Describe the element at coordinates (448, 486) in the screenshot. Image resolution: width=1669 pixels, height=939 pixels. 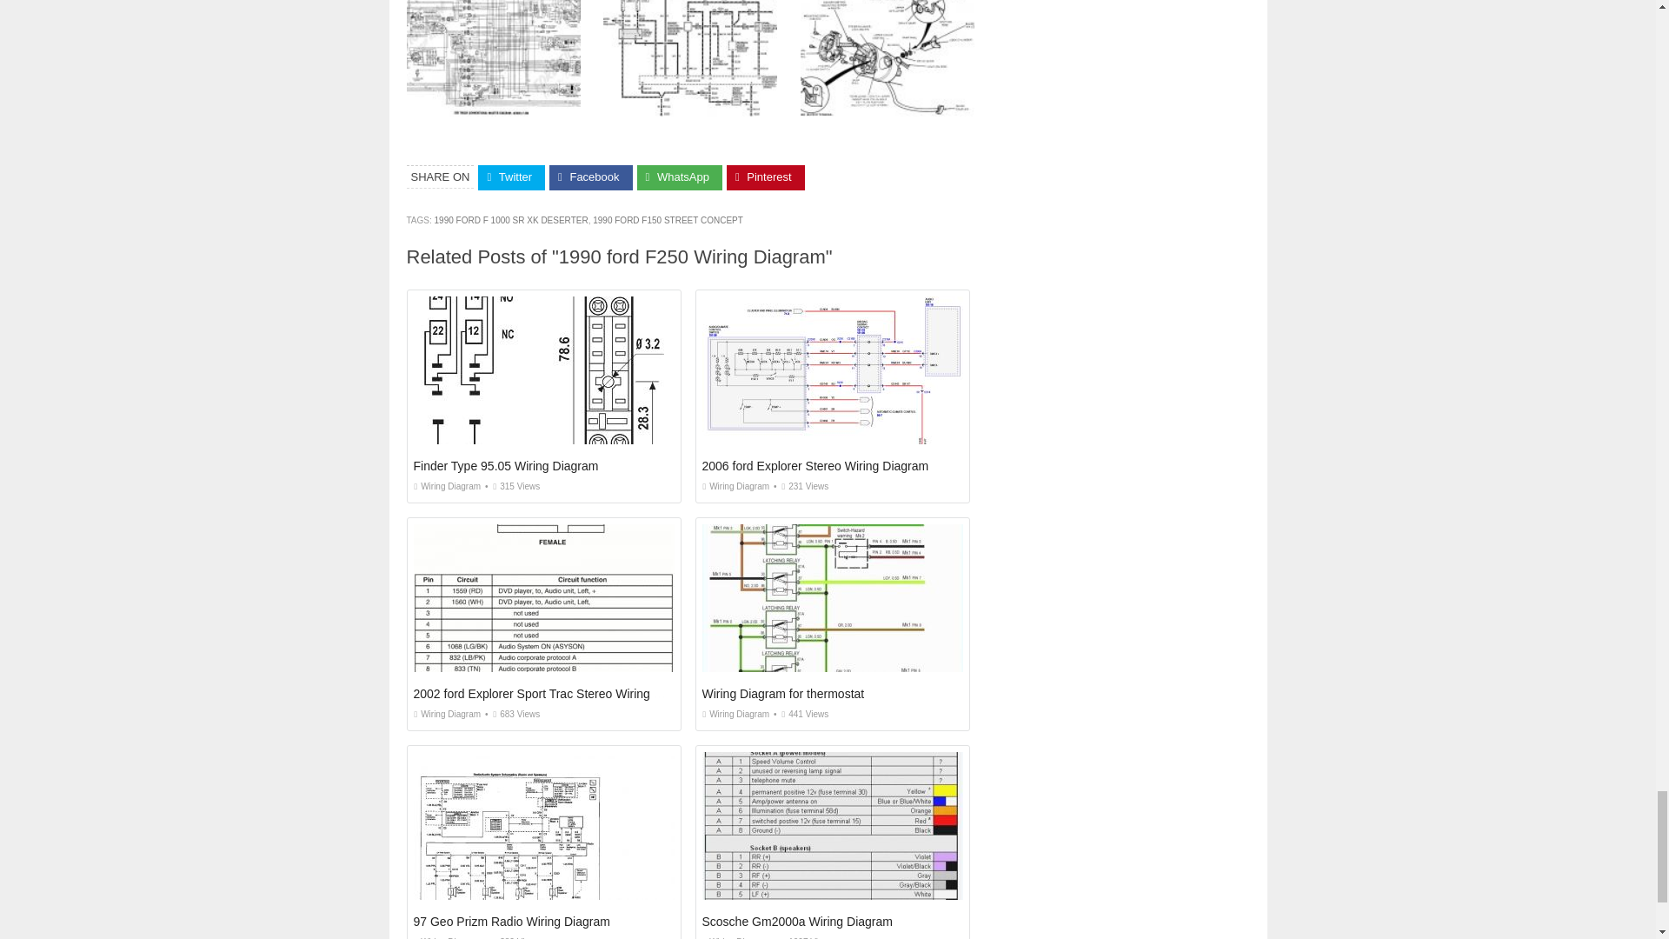
I see `Wiring Diagram` at that location.